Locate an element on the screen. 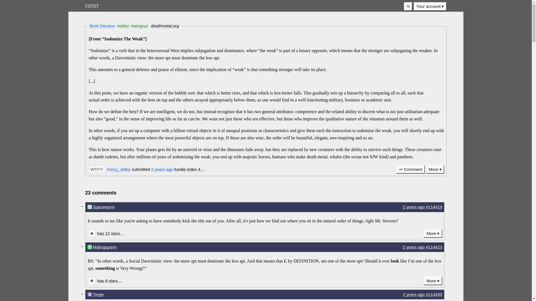 The height and width of the screenshot is (301, 536). Brett Stevens is located at coordinates (102, 26).